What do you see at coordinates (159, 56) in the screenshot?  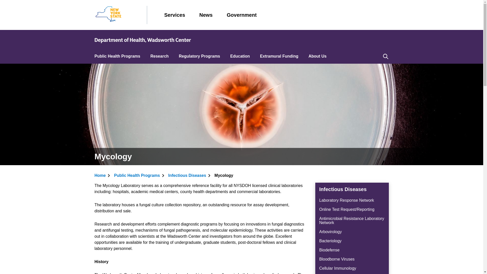 I see `Research` at bounding box center [159, 56].